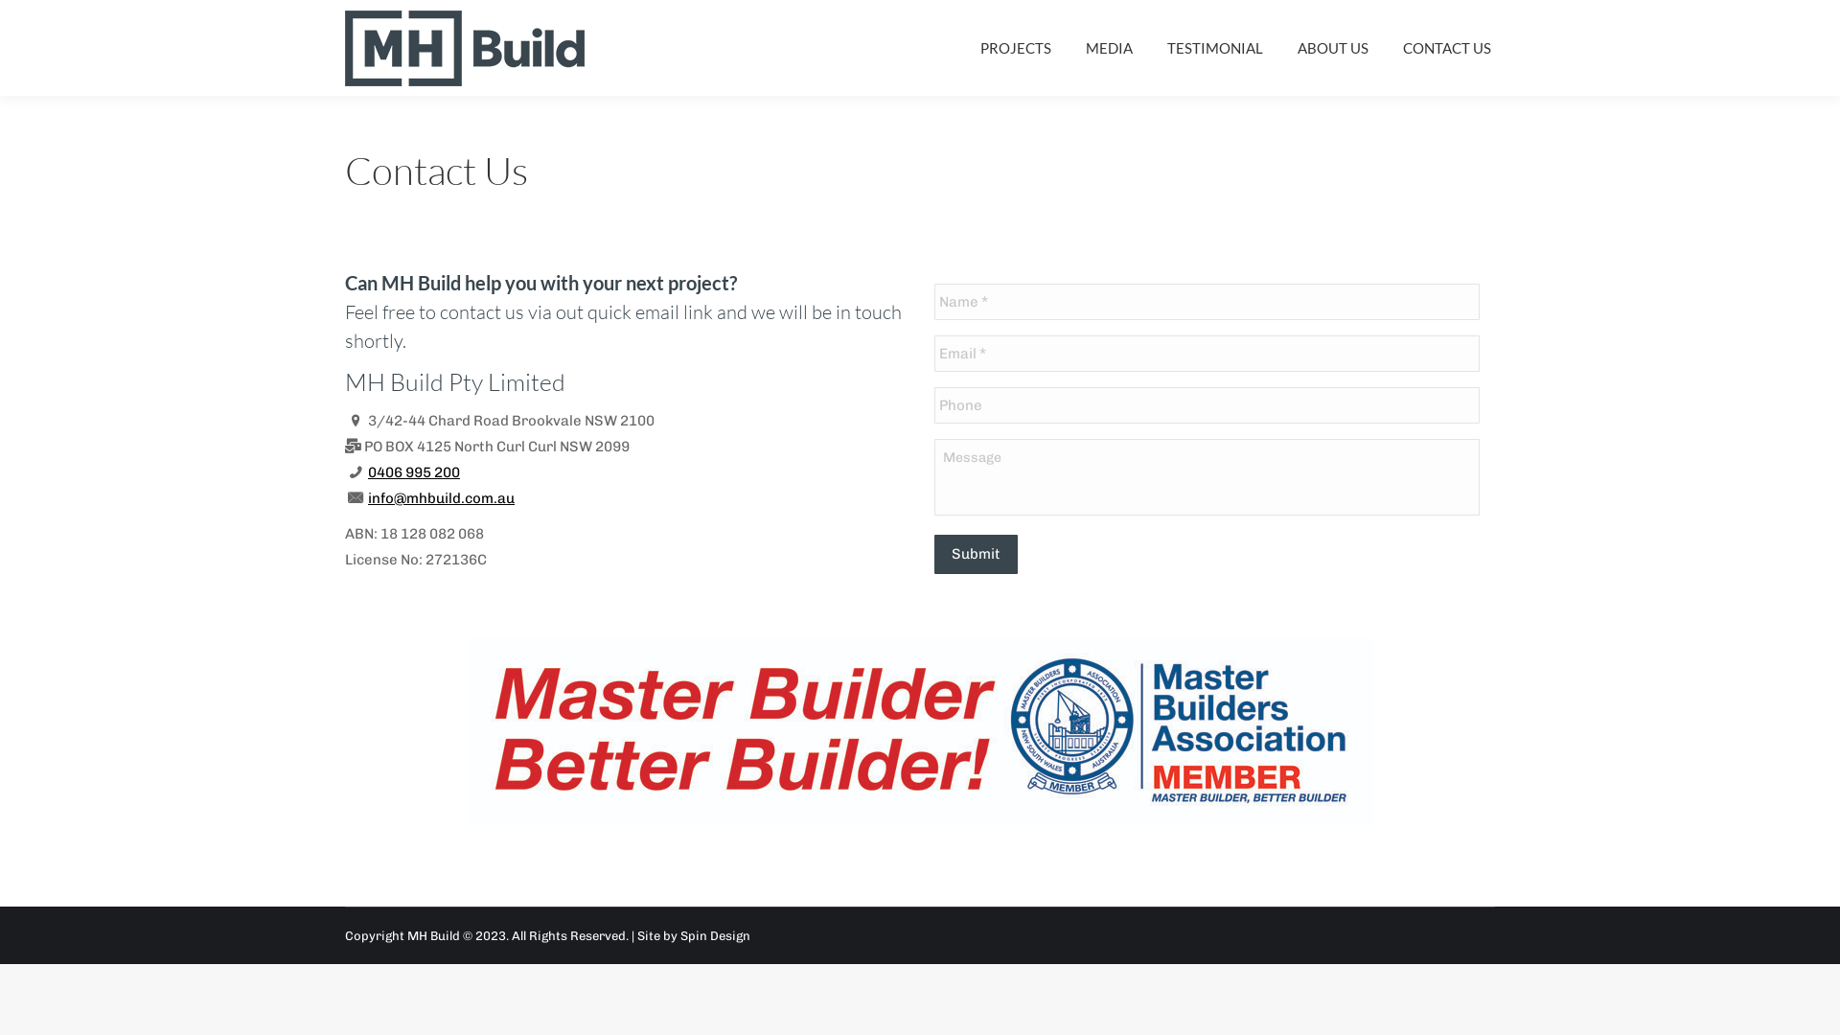 The image size is (1840, 1035). What do you see at coordinates (414, 472) in the screenshot?
I see `0406 995 200` at bounding box center [414, 472].